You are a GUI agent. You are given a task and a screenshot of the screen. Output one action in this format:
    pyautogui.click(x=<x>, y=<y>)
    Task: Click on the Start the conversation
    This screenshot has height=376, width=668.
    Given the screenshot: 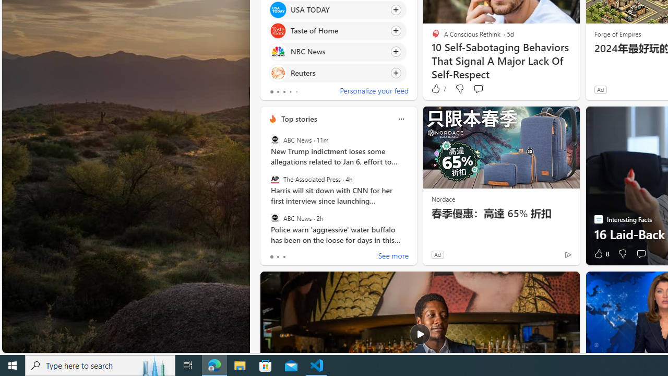 What is the action you would take?
    pyautogui.click(x=641, y=254)
    